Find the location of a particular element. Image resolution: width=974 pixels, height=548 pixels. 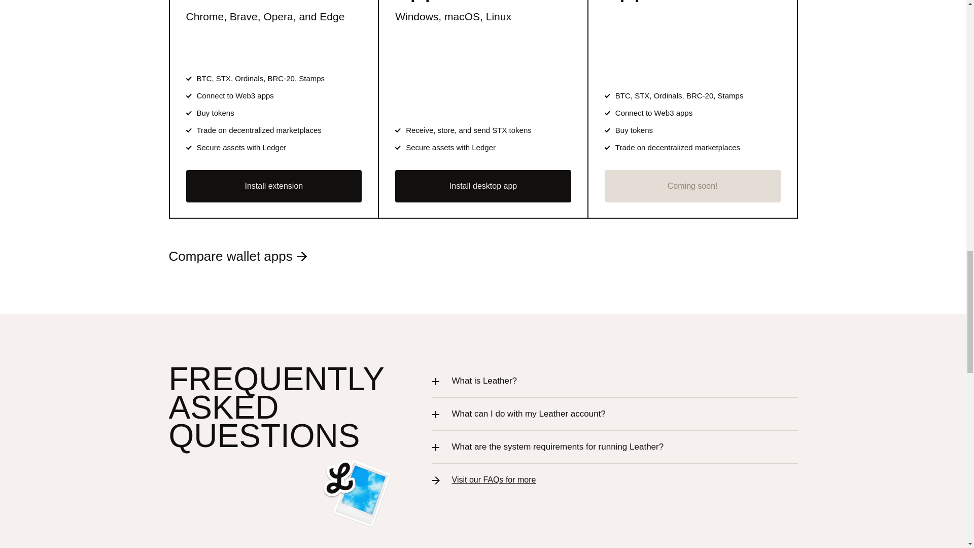

Compare wallet apps is located at coordinates (238, 256).